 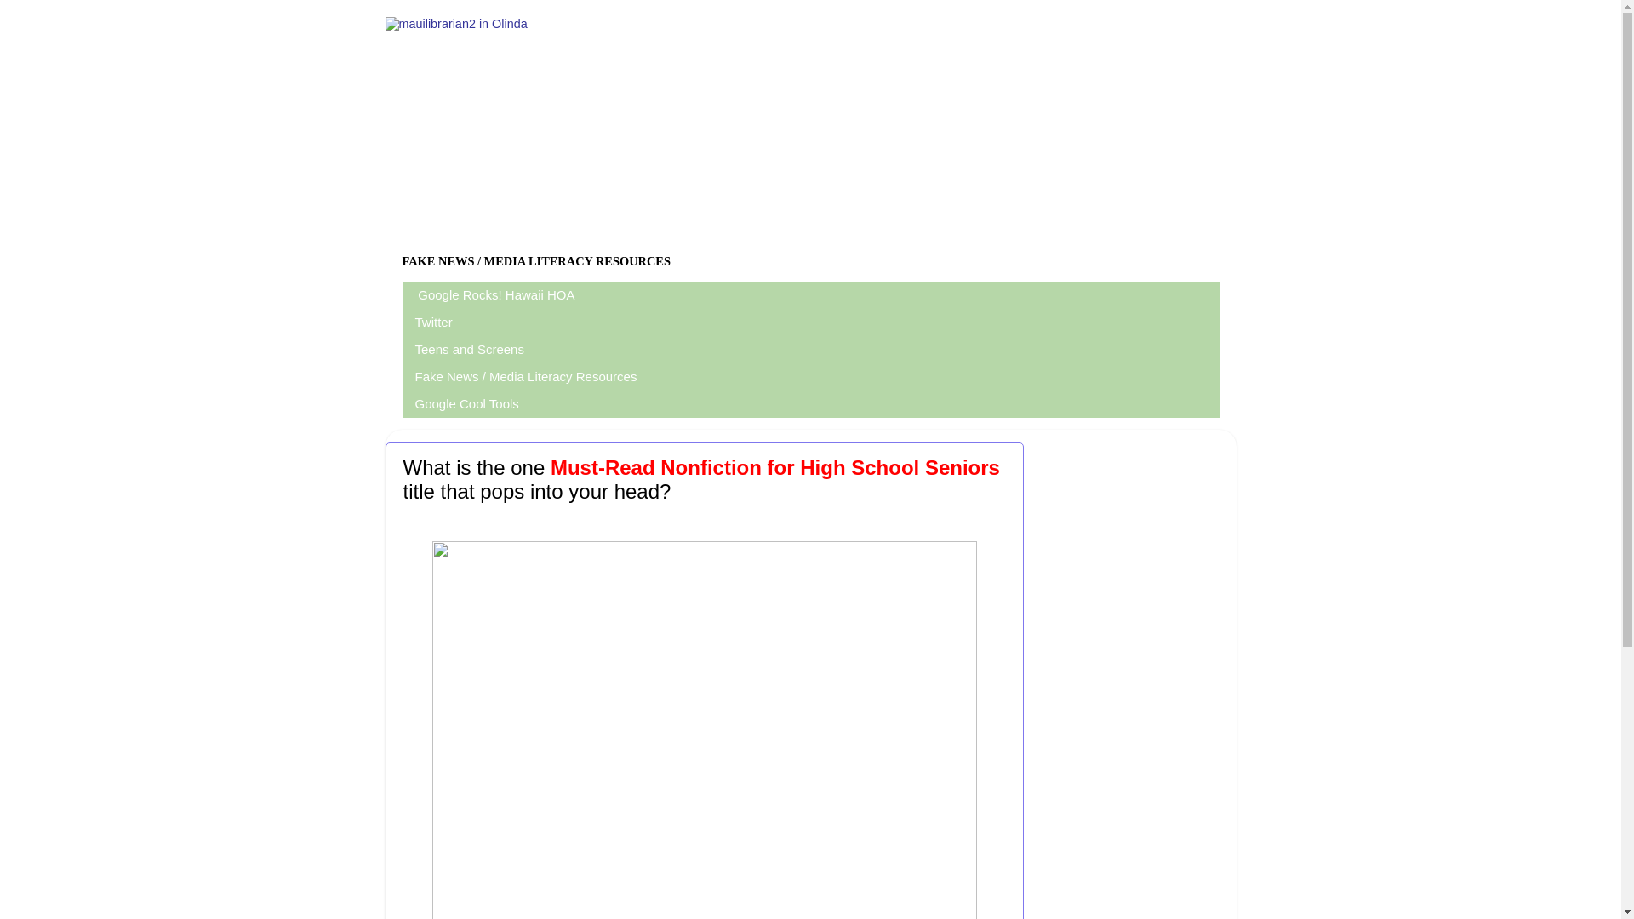 I want to click on Google Cool Tools, so click(x=466, y=404).